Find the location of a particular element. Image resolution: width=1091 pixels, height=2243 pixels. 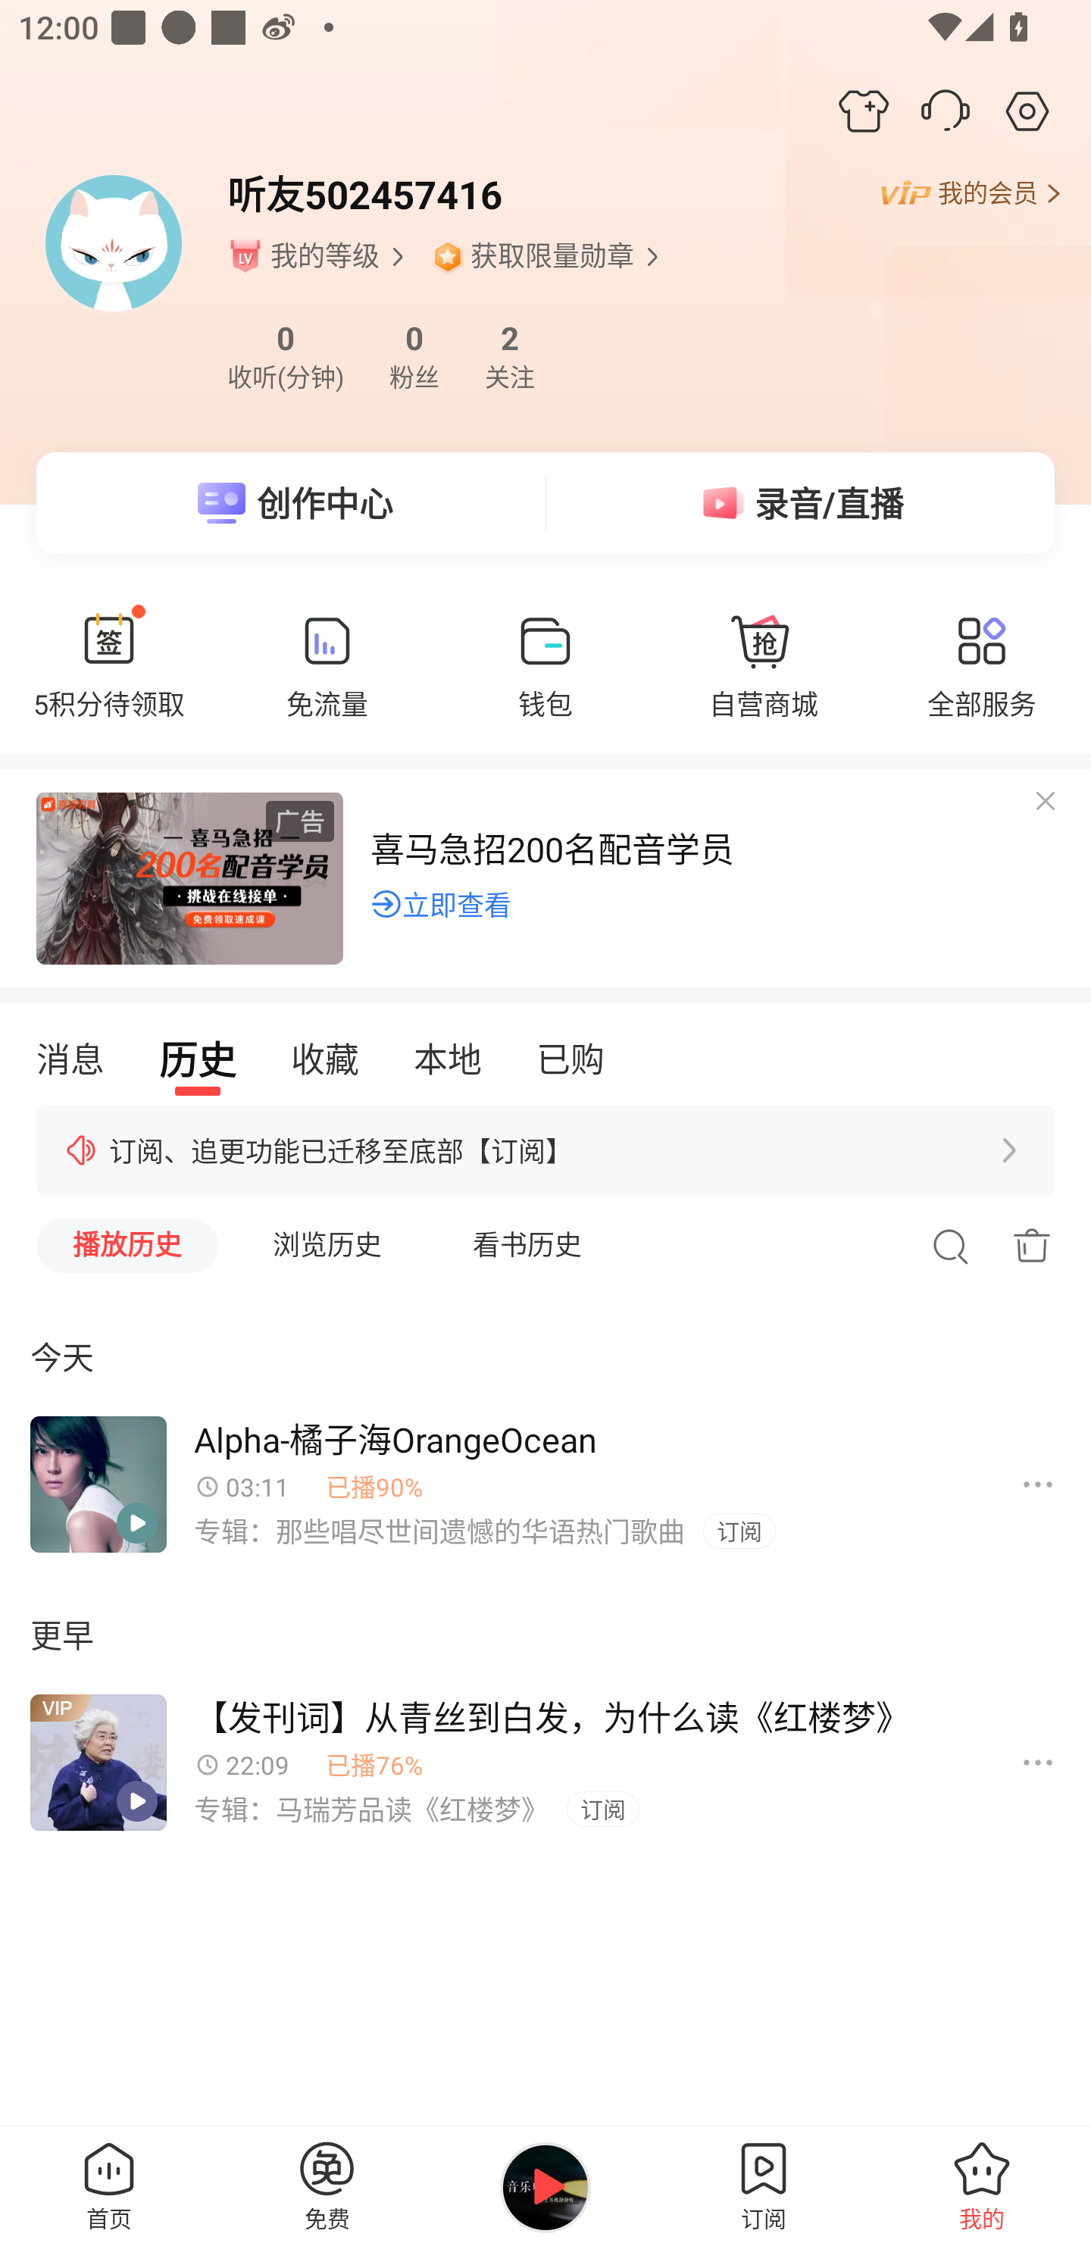

5积分待领取 is located at coordinates (109, 679).